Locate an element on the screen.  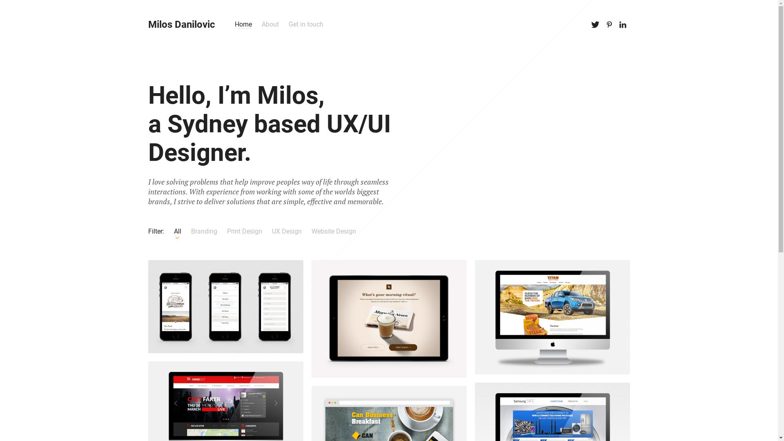
Home is located at coordinates (243, 24).